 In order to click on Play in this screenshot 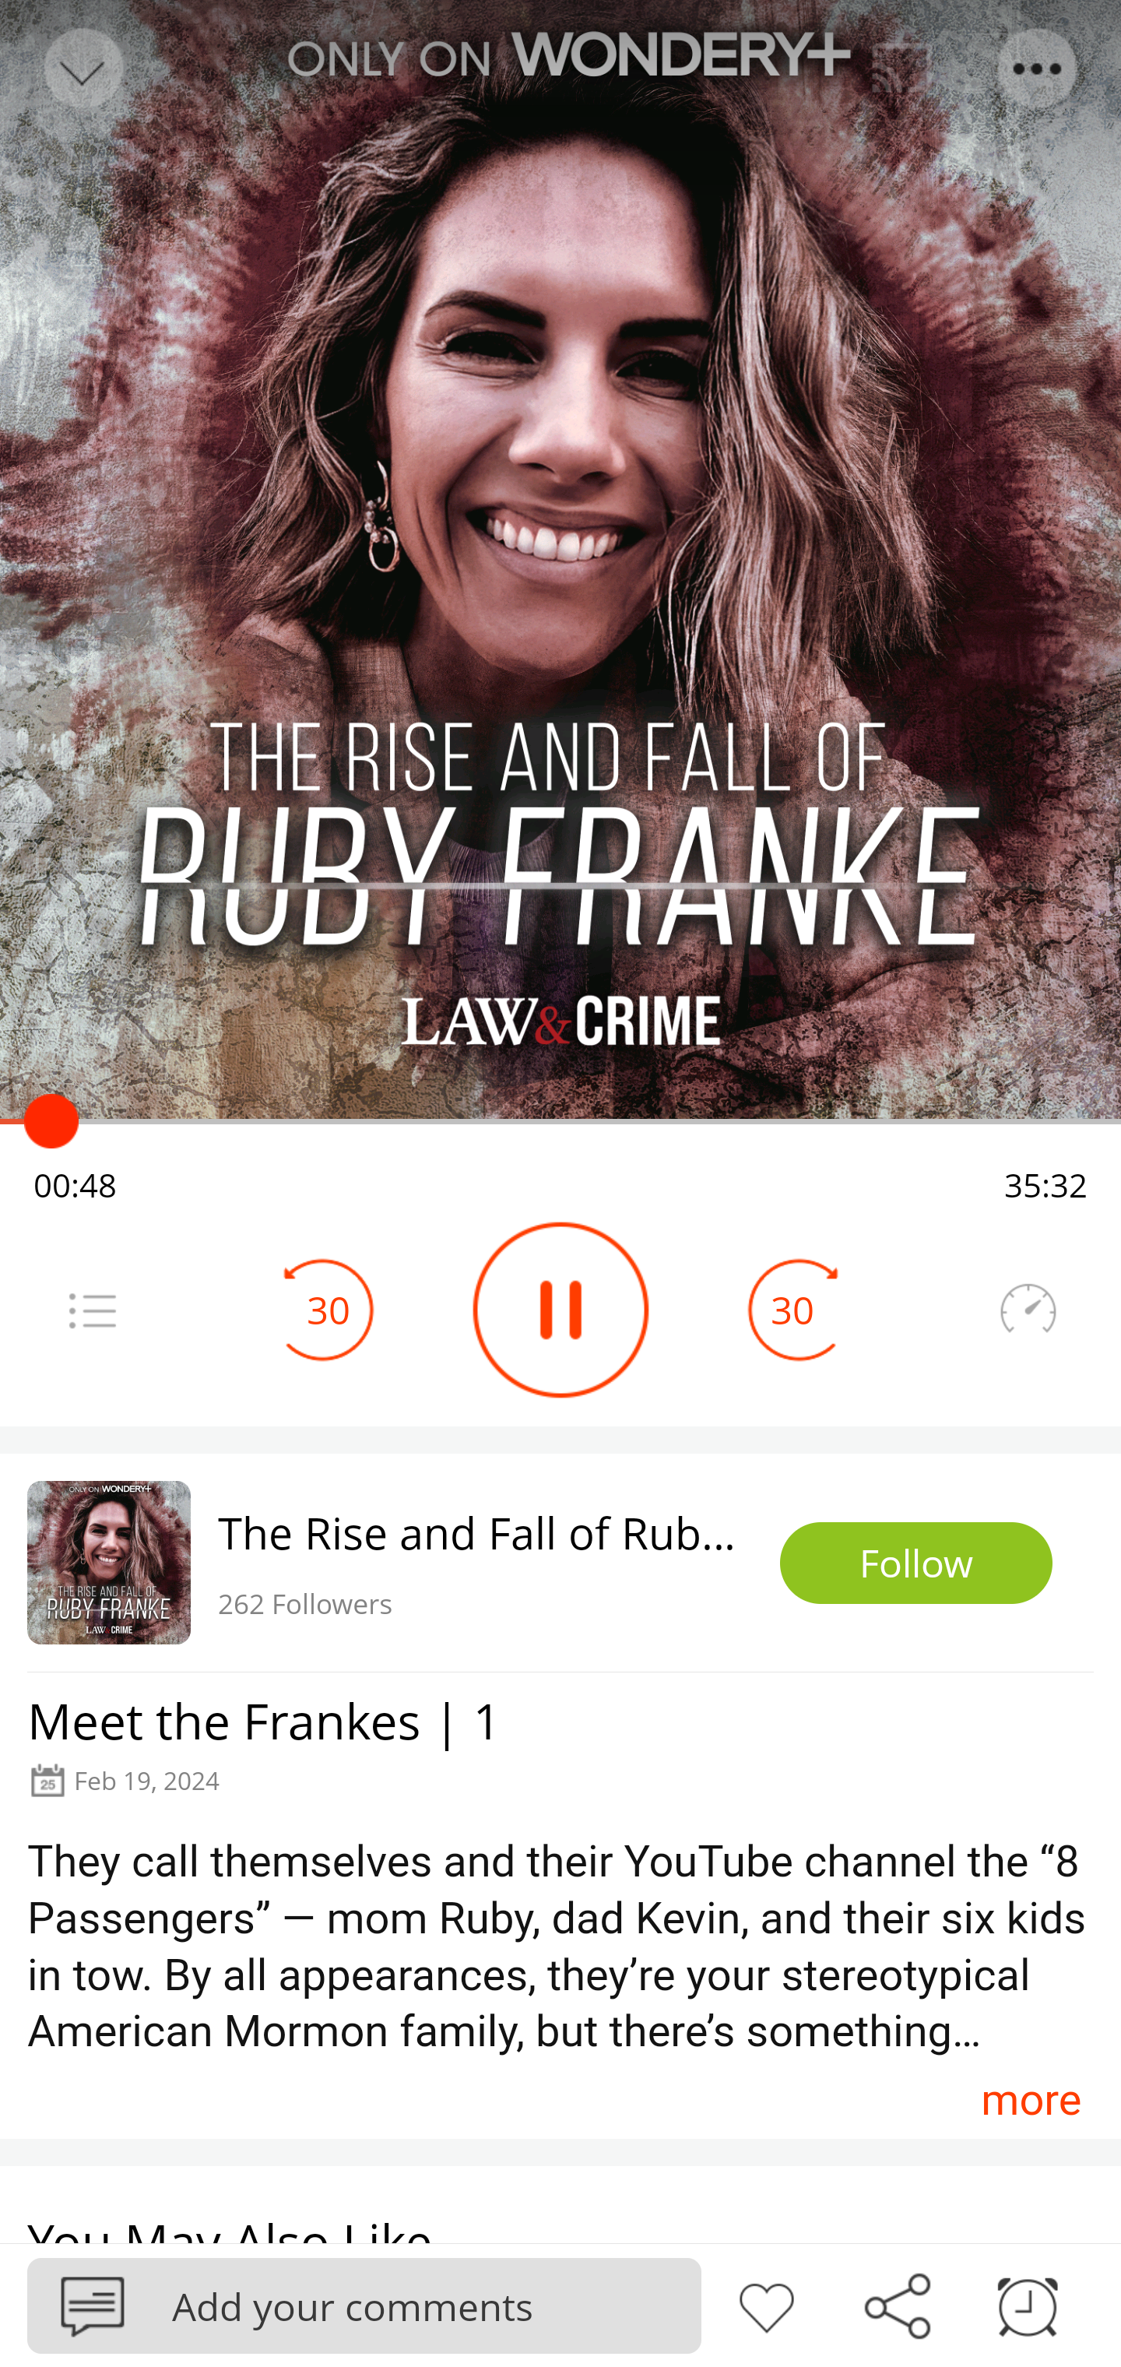, I will do `click(560, 1310)`.